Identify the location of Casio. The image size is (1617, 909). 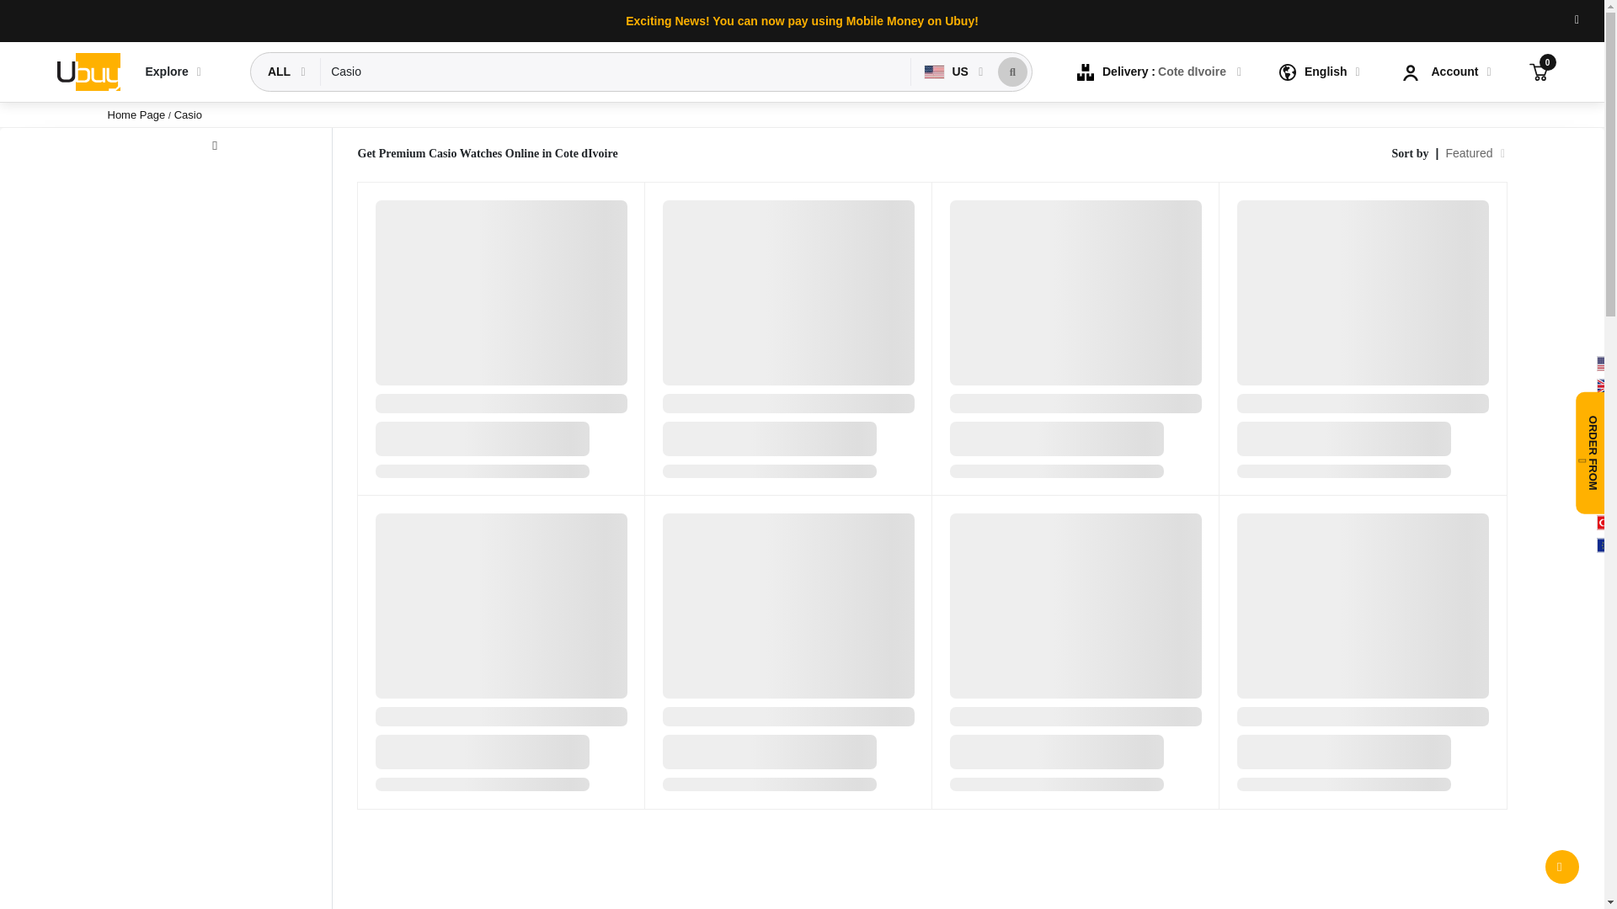
(616, 72).